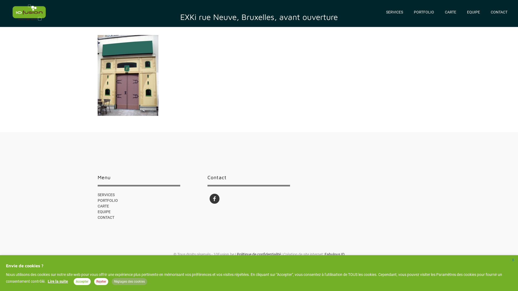 This screenshot has width=518, height=291. Describe the element at coordinates (58, 281) in the screenshot. I see `Lire la suite` at that location.